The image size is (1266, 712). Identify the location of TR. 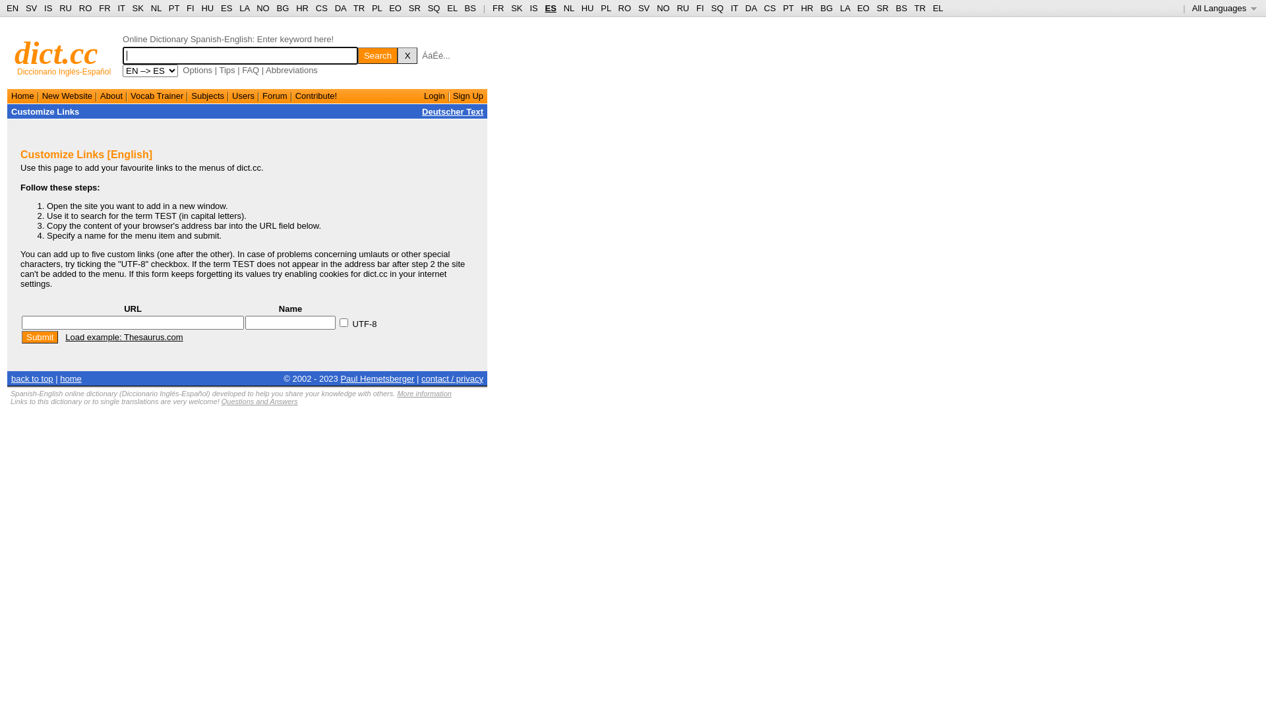
(359, 8).